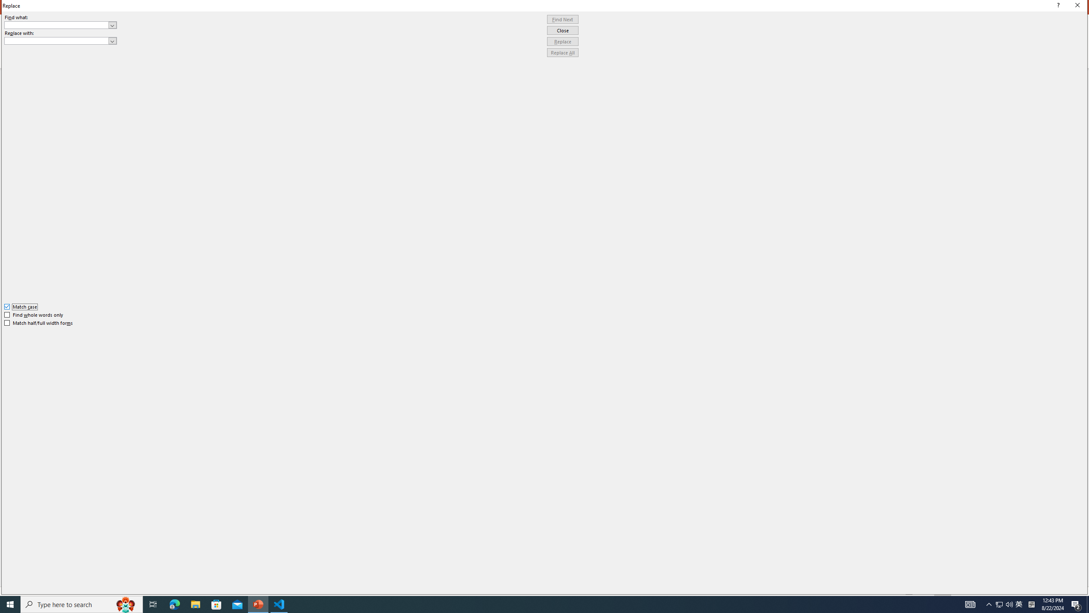 The width and height of the screenshot is (1089, 613). What do you see at coordinates (60, 25) in the screenshot?
I see `Find what` at bounding box center [60, 25].